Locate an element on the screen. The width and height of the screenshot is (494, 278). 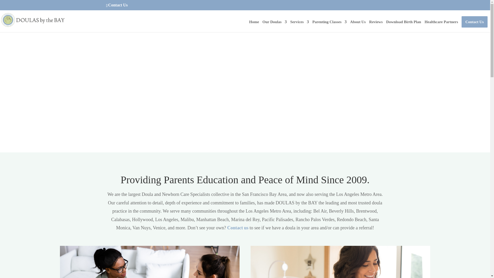
Services is located at coordinates (299, 26).